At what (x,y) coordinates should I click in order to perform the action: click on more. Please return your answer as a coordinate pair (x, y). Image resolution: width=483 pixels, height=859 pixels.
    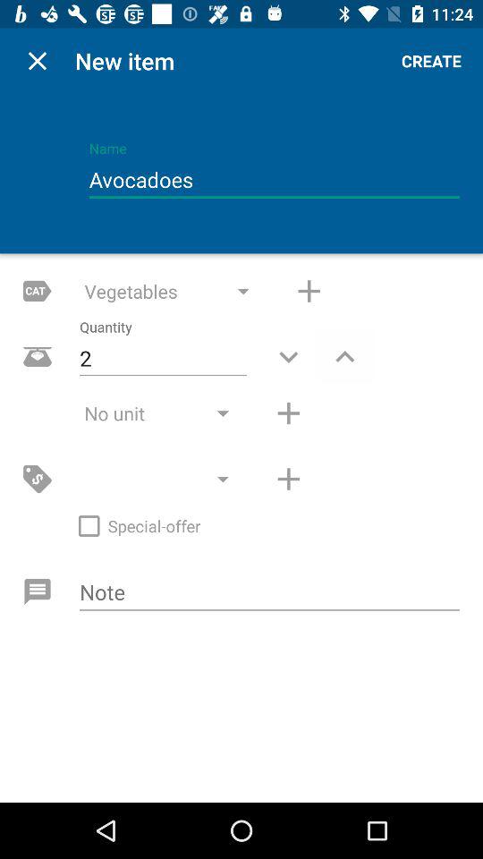
    Looking at the image, I should click on (288, 479).